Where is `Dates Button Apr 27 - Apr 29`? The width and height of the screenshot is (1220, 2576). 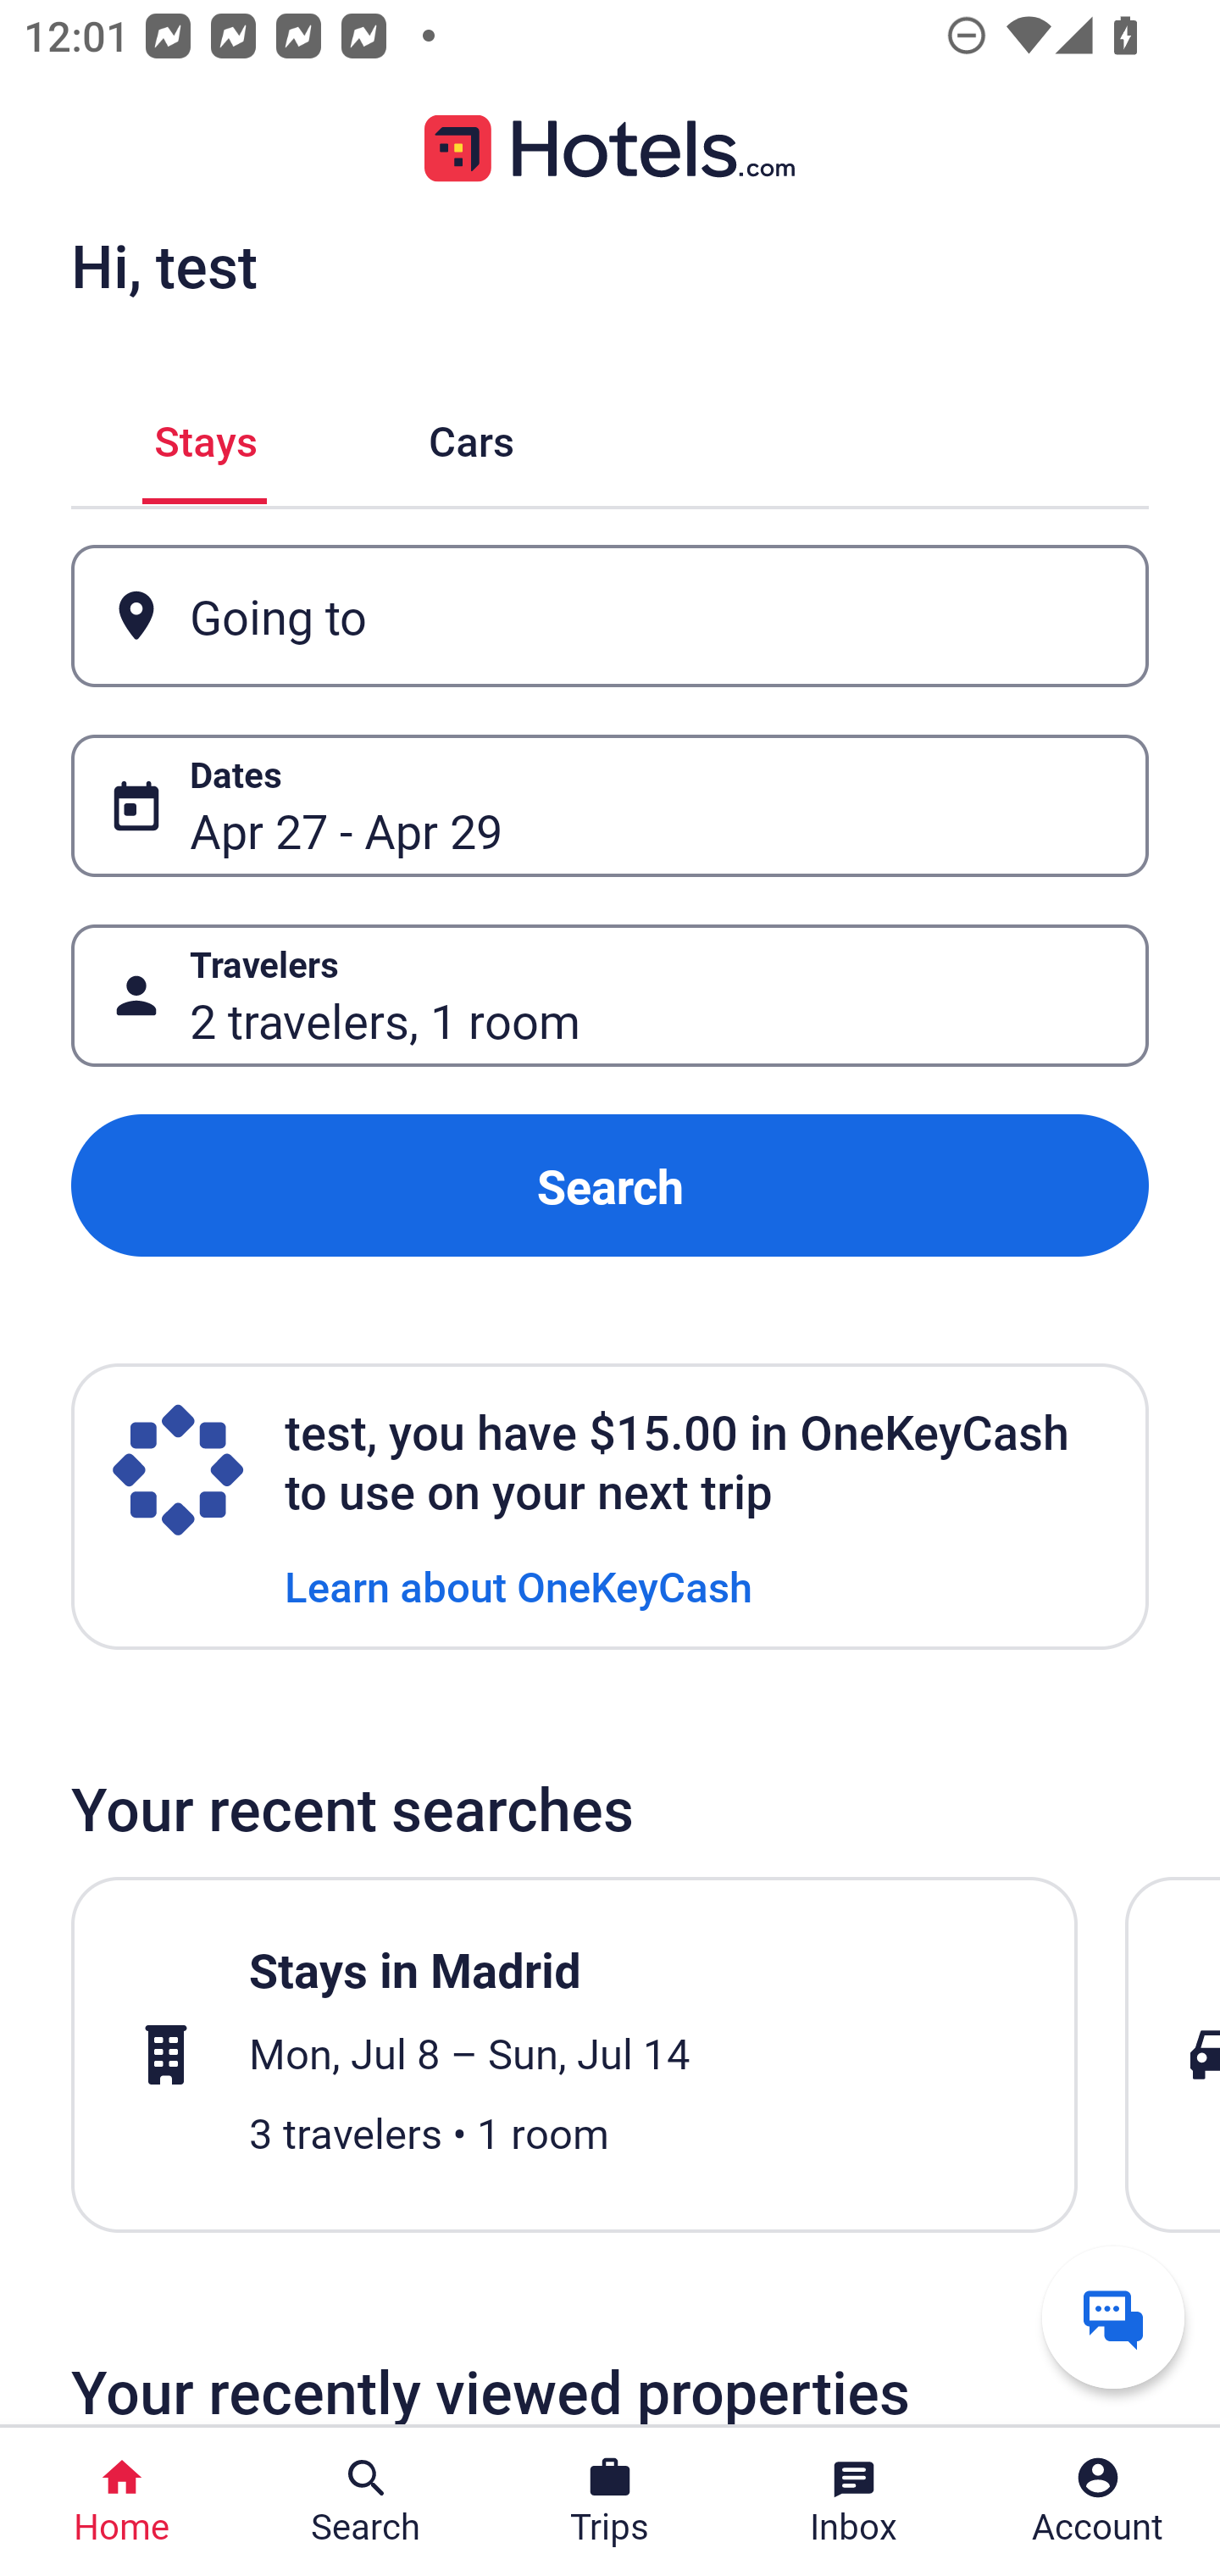 Dates Button Apr 27 - Apr 29 is located at coordinates (610, 805).